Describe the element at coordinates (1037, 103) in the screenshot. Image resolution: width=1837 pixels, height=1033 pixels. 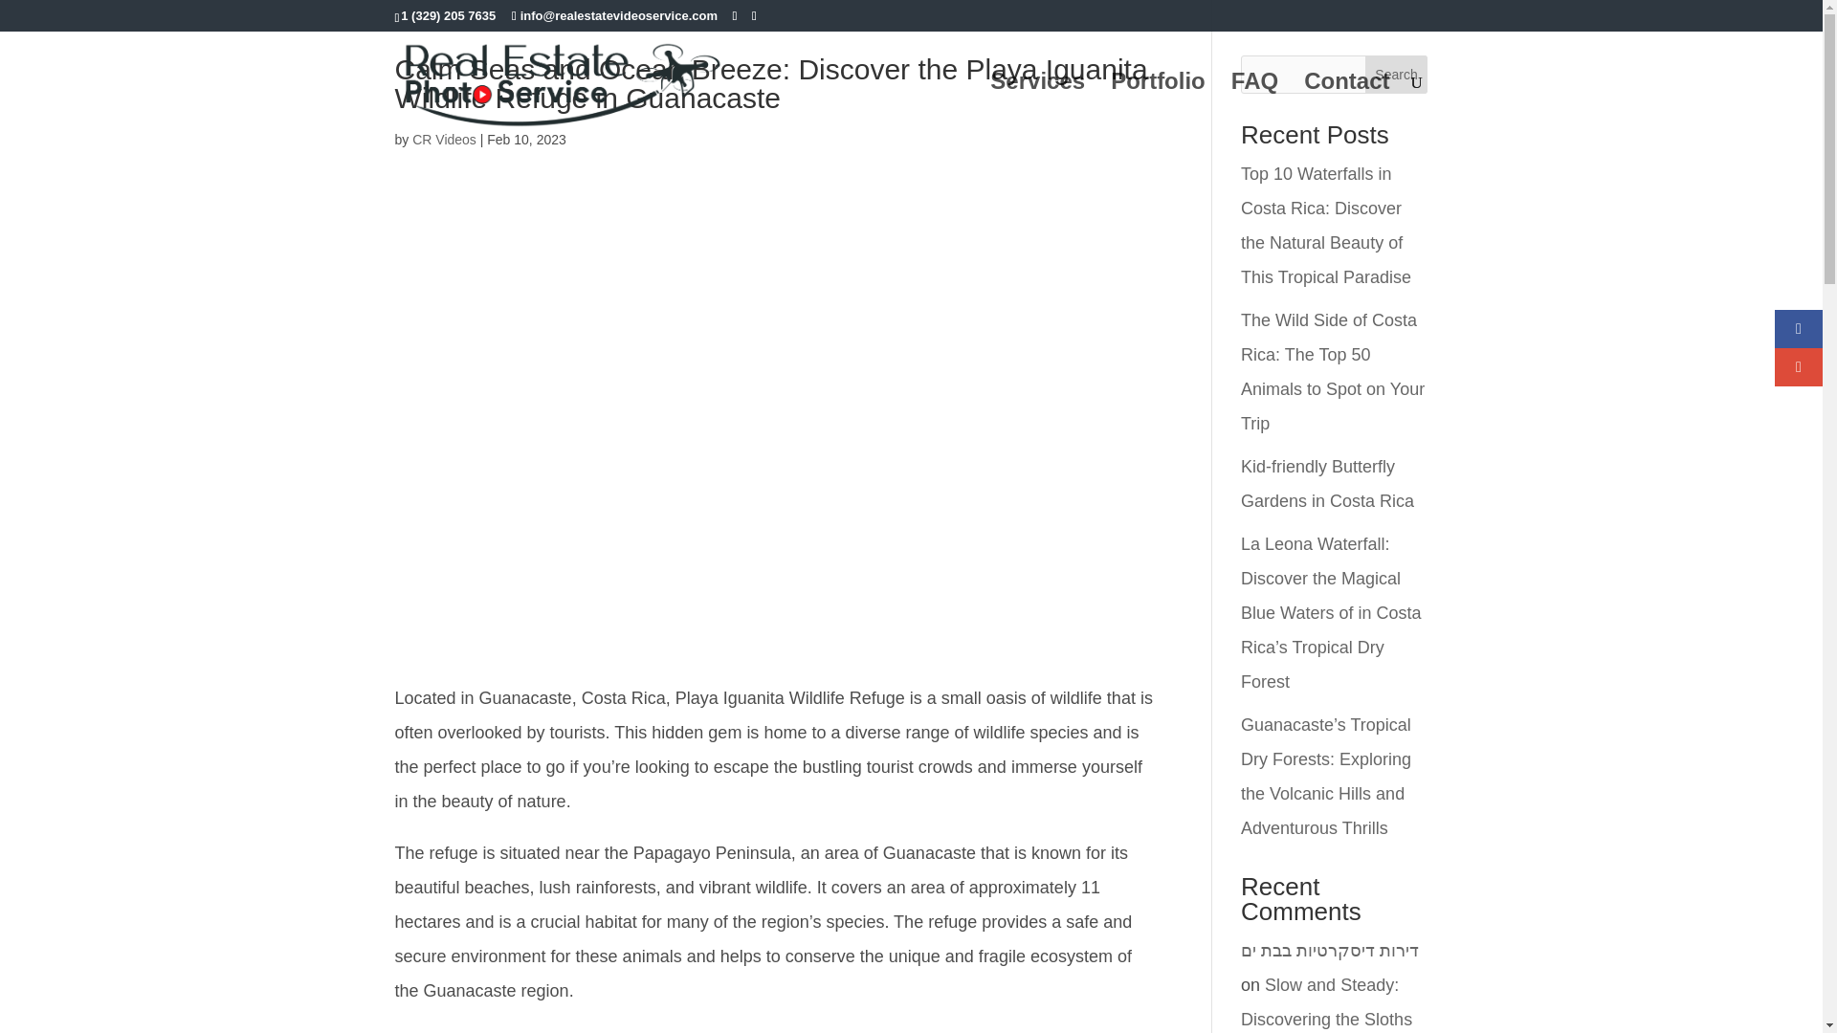
I see `Services` at that location.